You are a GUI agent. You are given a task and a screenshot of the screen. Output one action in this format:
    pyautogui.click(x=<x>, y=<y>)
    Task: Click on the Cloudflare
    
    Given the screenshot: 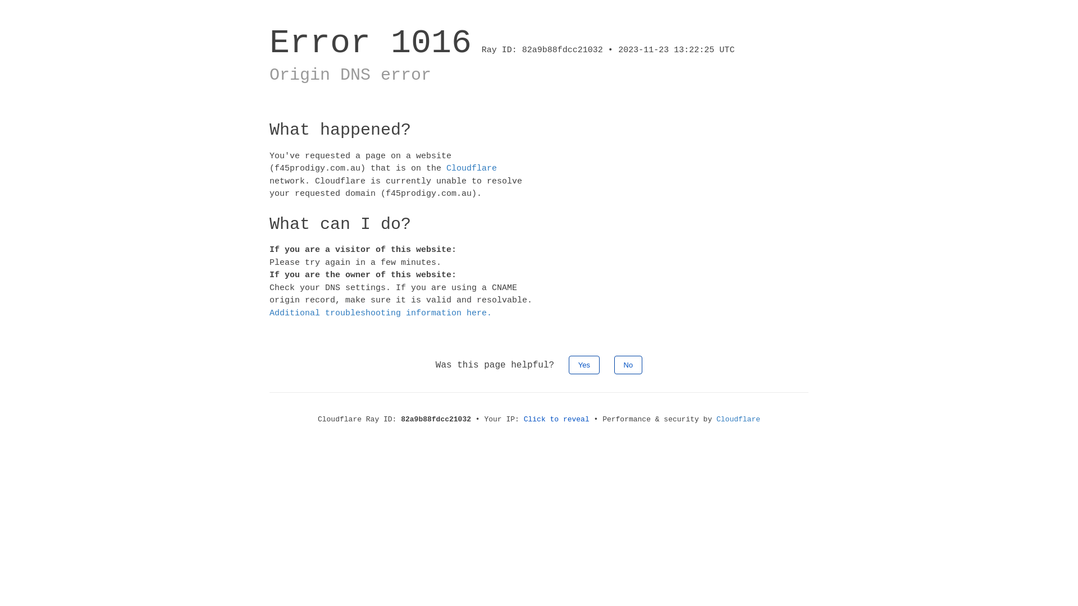 What is the action you would take?
    pyautogui.click(x=738, y=420)
    